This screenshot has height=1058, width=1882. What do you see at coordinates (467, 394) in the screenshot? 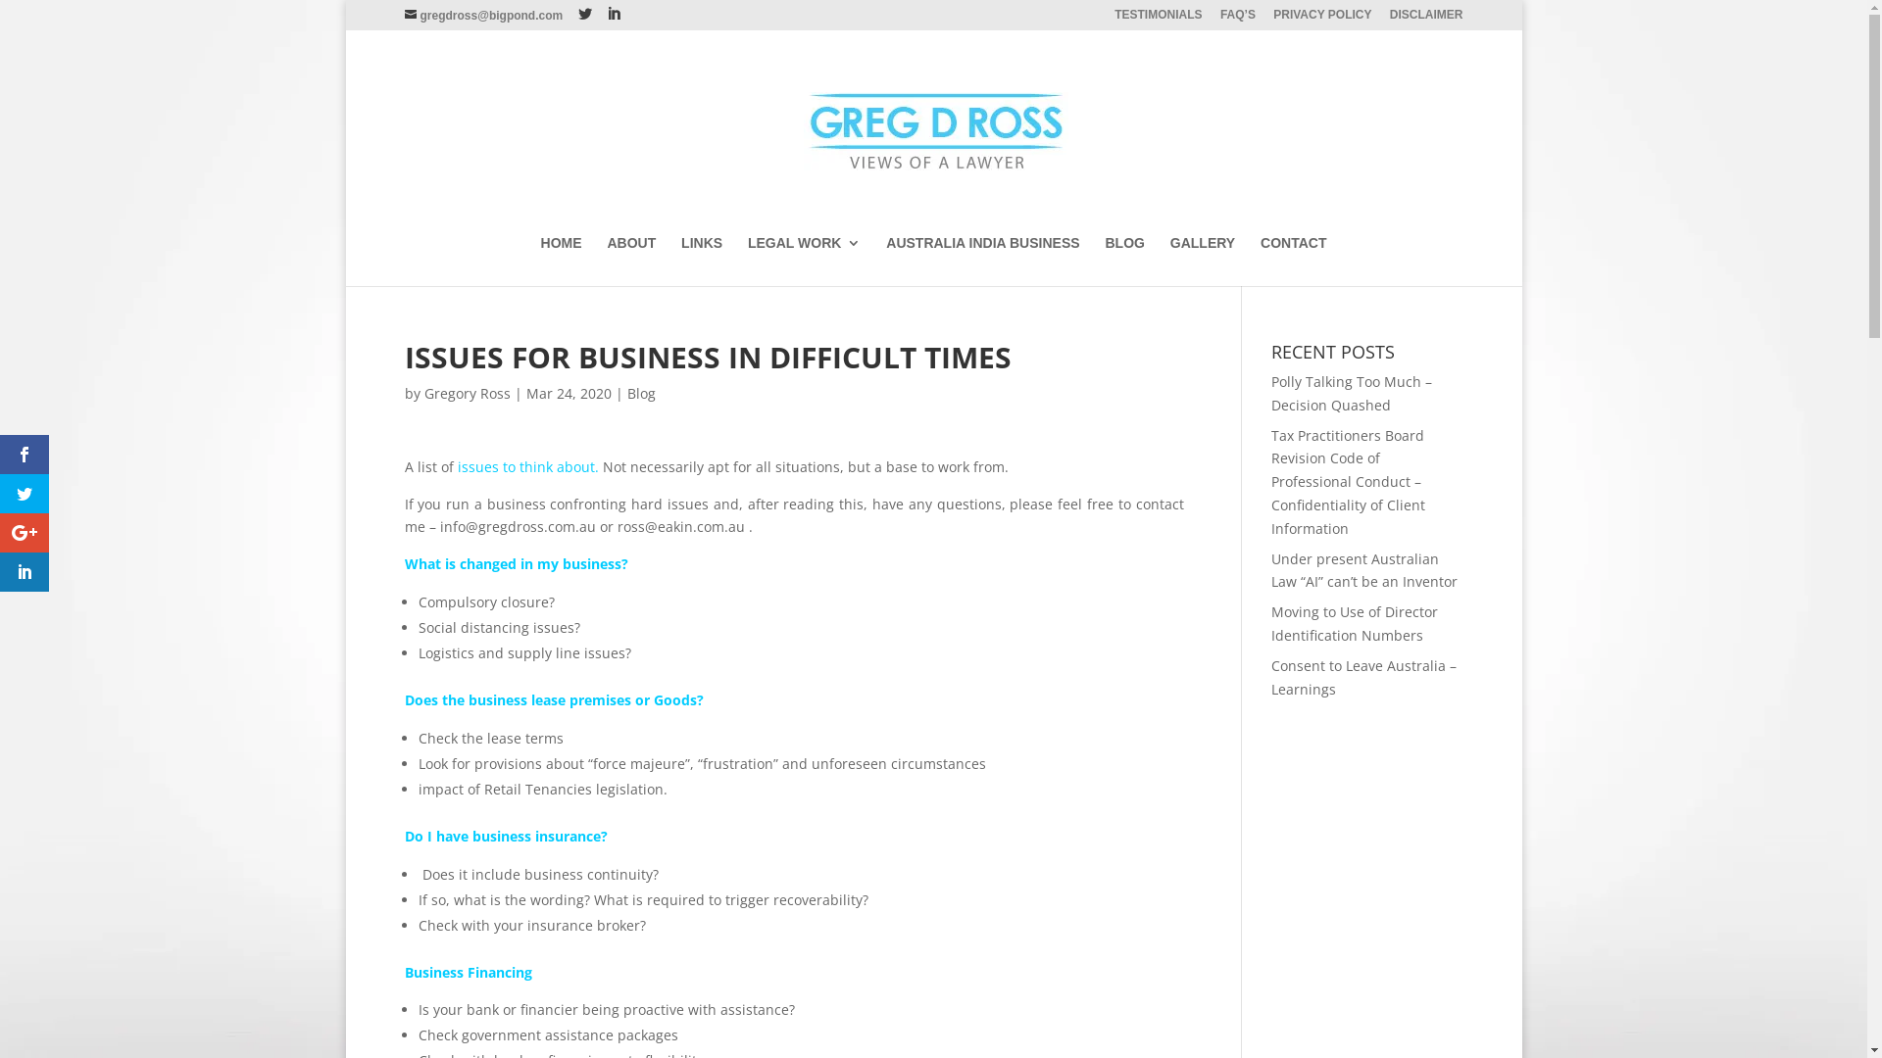
I see `Gregory Ross` at bounding box center [467, 394].